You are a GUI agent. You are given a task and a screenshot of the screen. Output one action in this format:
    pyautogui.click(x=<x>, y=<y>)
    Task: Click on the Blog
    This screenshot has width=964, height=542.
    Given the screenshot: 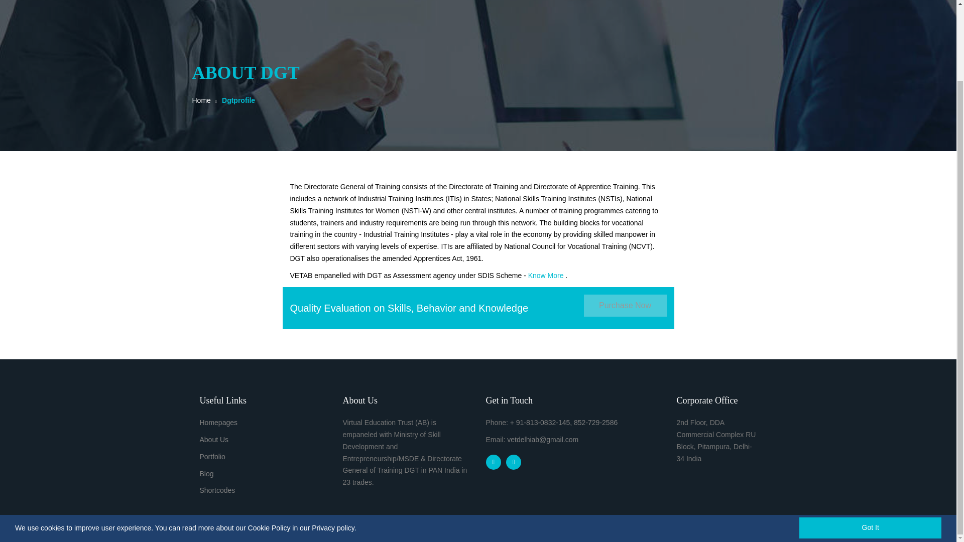 What is the action you would take?
    pyautogui.click(x=207, y=474)
    